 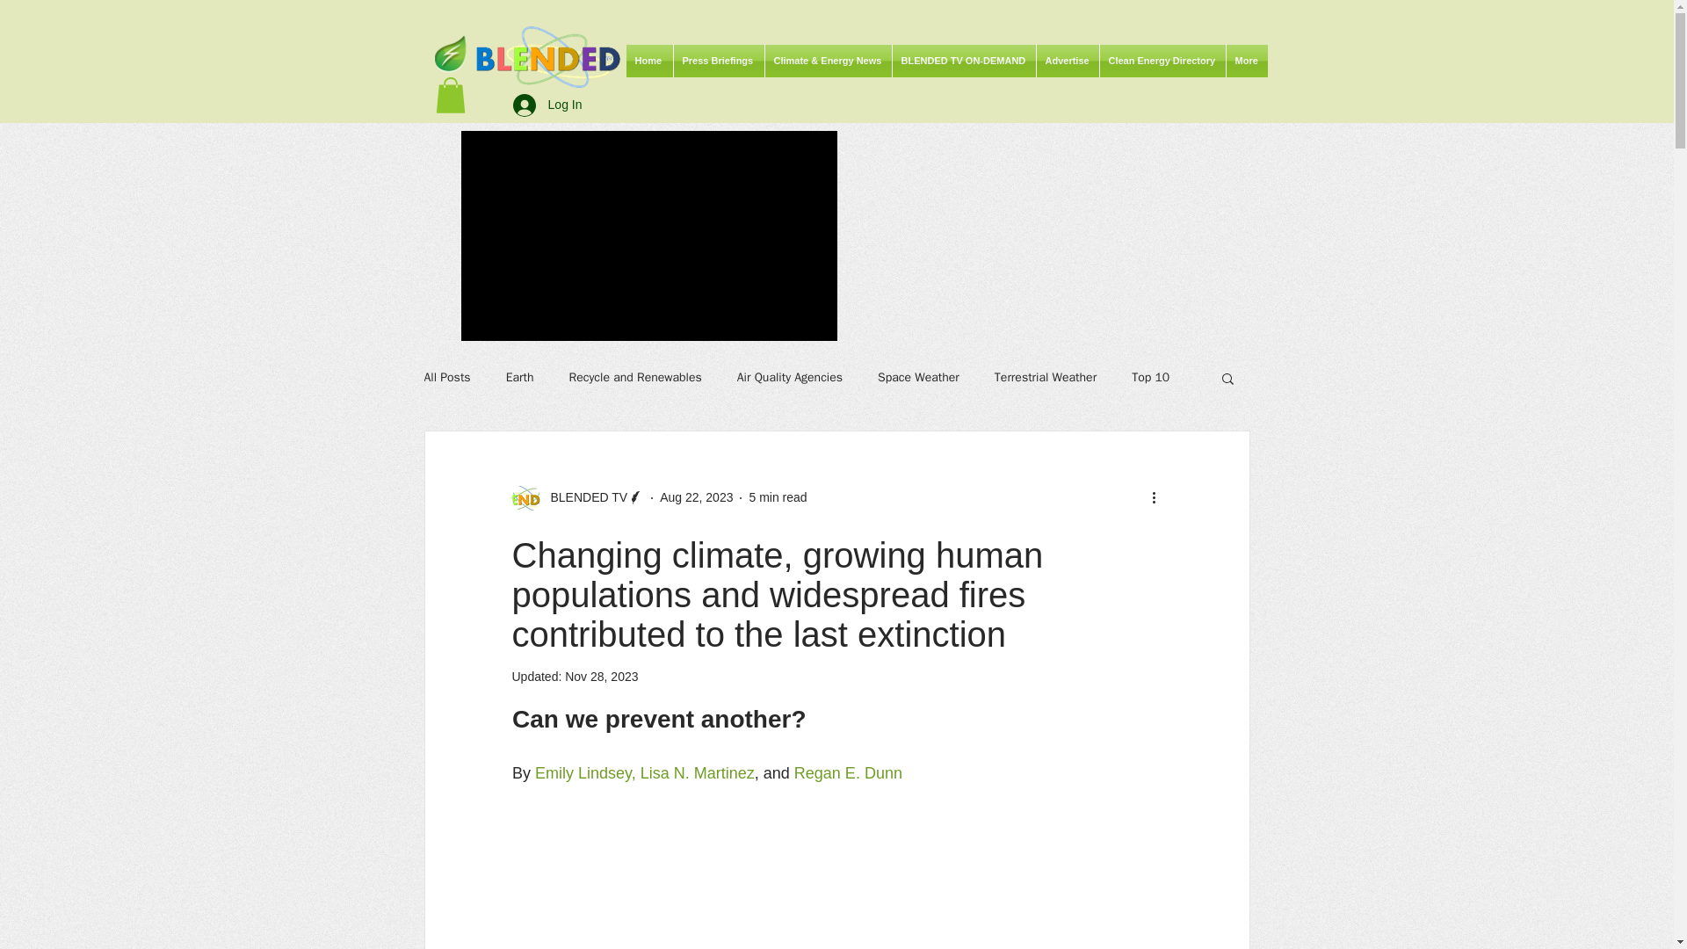 What do you see at coordinates (918, 378) in the screenshot?
I see `Space Weather` at bounding box center [918, 378].